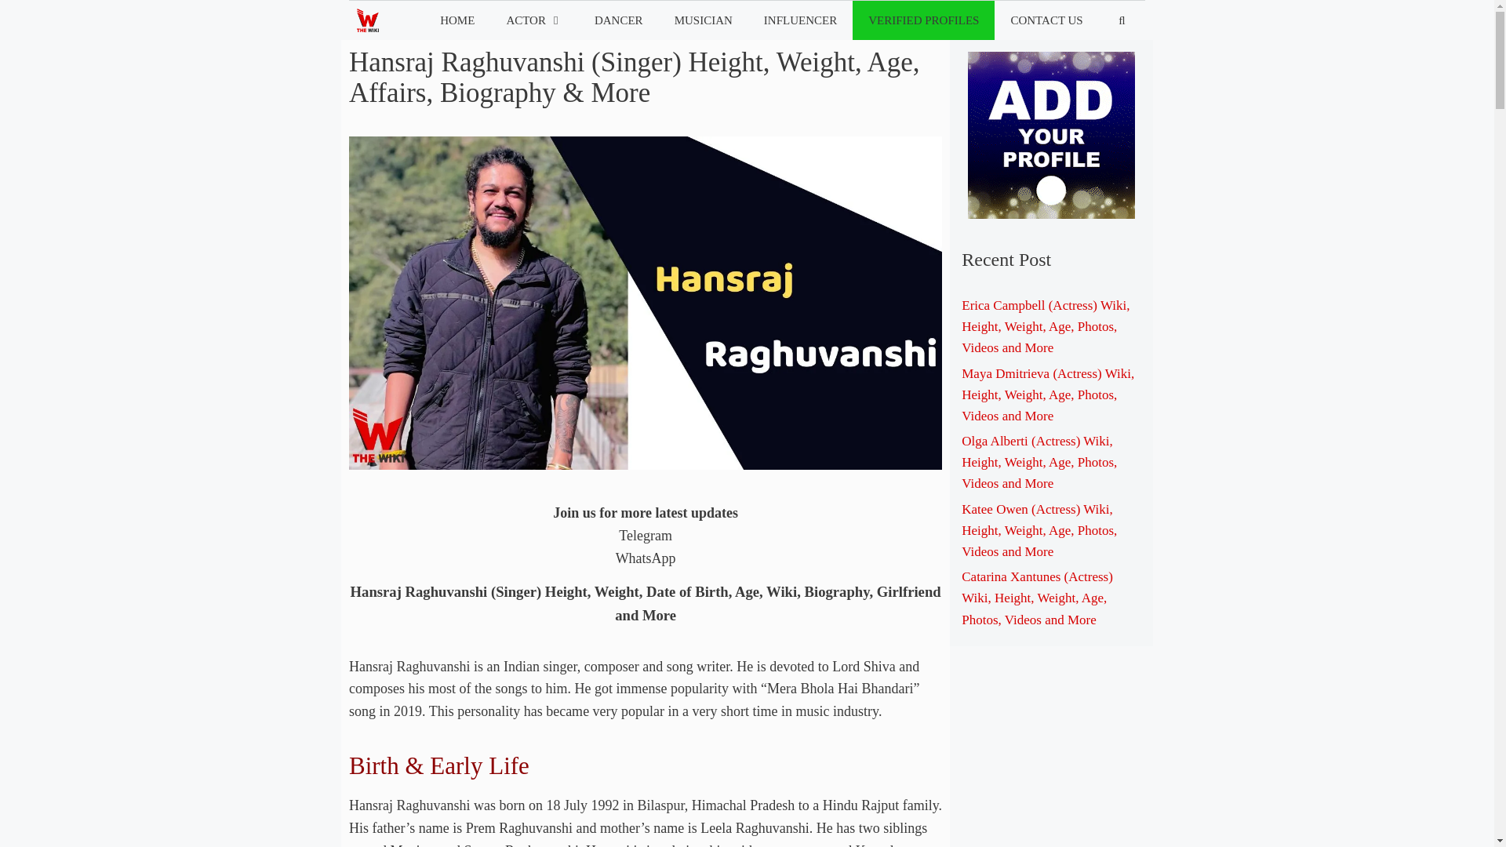  What do you see at coordinates (704, 20) in the screenshot?
I see `MUSICIAN` at bounding box center [704, 20].